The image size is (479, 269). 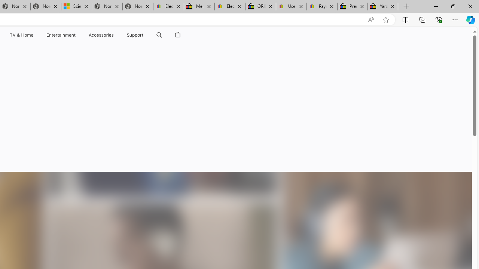 What do you see at coordinates (107, 7) in the screenshot?
I see `Nordace - Summer Adventures 2024` at bounding box center [107, 7].